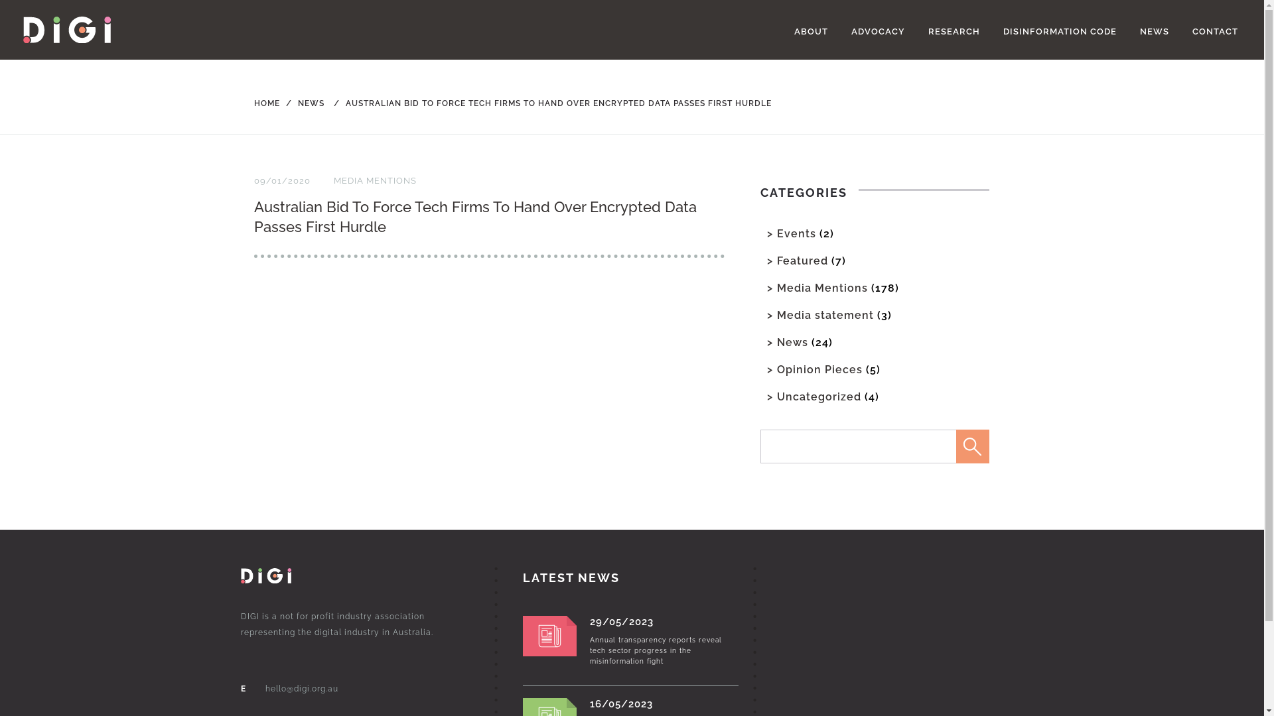  Describe the element at coordinates (819, 396) in the screenshot. I see `Uncategorized` at that location.